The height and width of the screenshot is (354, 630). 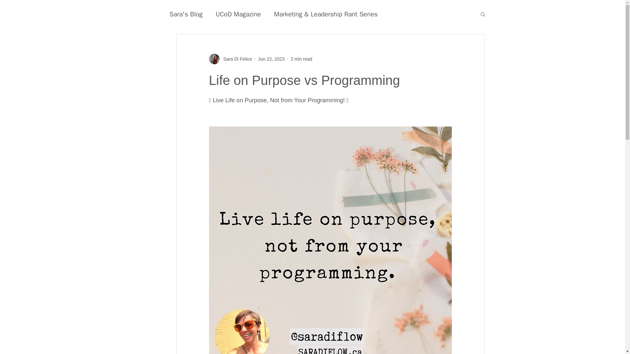 What do you see at coordinates (236, 59) in the screenshot?
I see `Sara Di Felice` at bounding box center [236, 59].